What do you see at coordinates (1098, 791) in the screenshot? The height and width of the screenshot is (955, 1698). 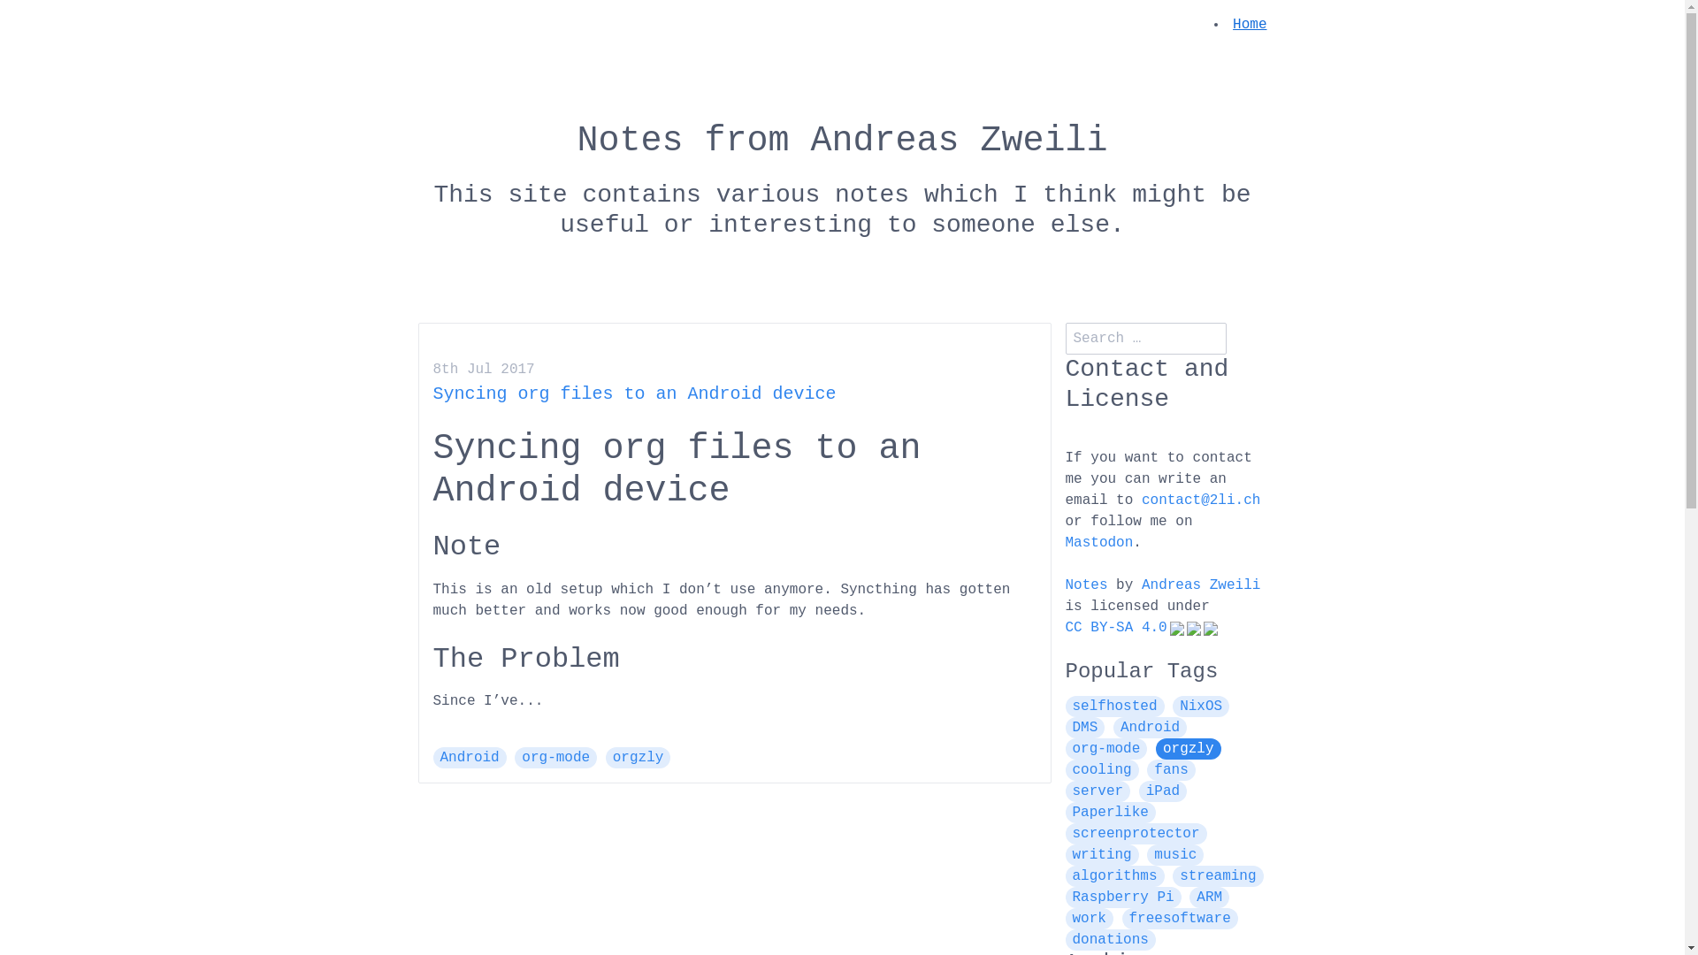 I see `server` at bounding box center [1098, 791].